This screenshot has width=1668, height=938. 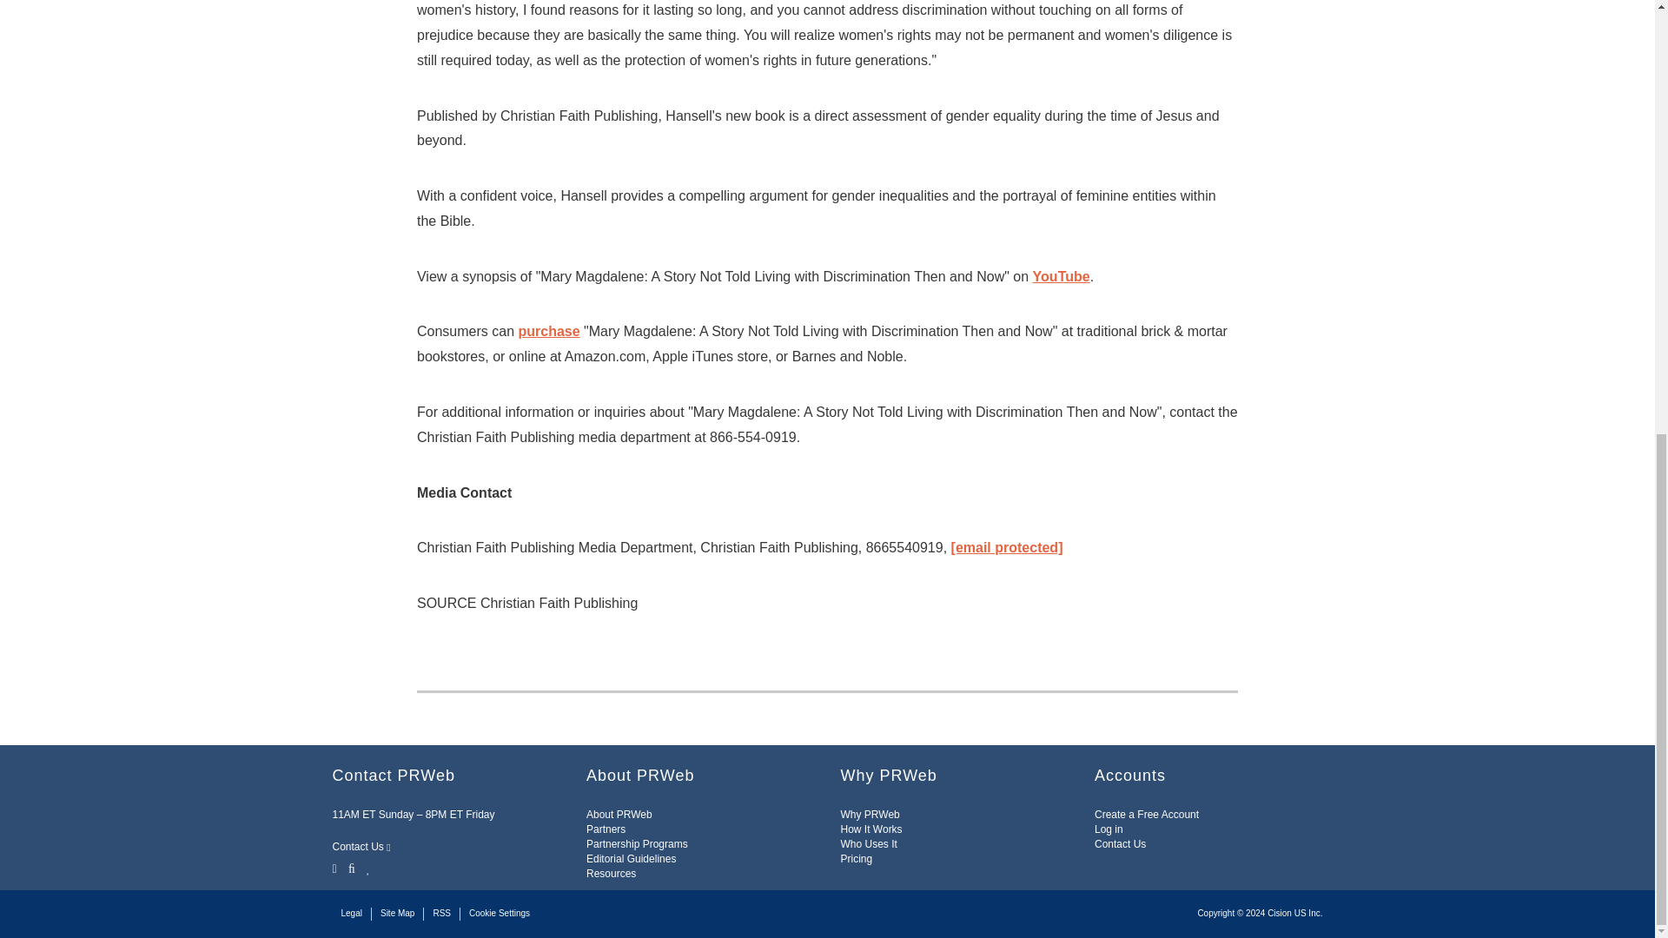 I want to click on Partnership Programs, so click(x=637, y=844).